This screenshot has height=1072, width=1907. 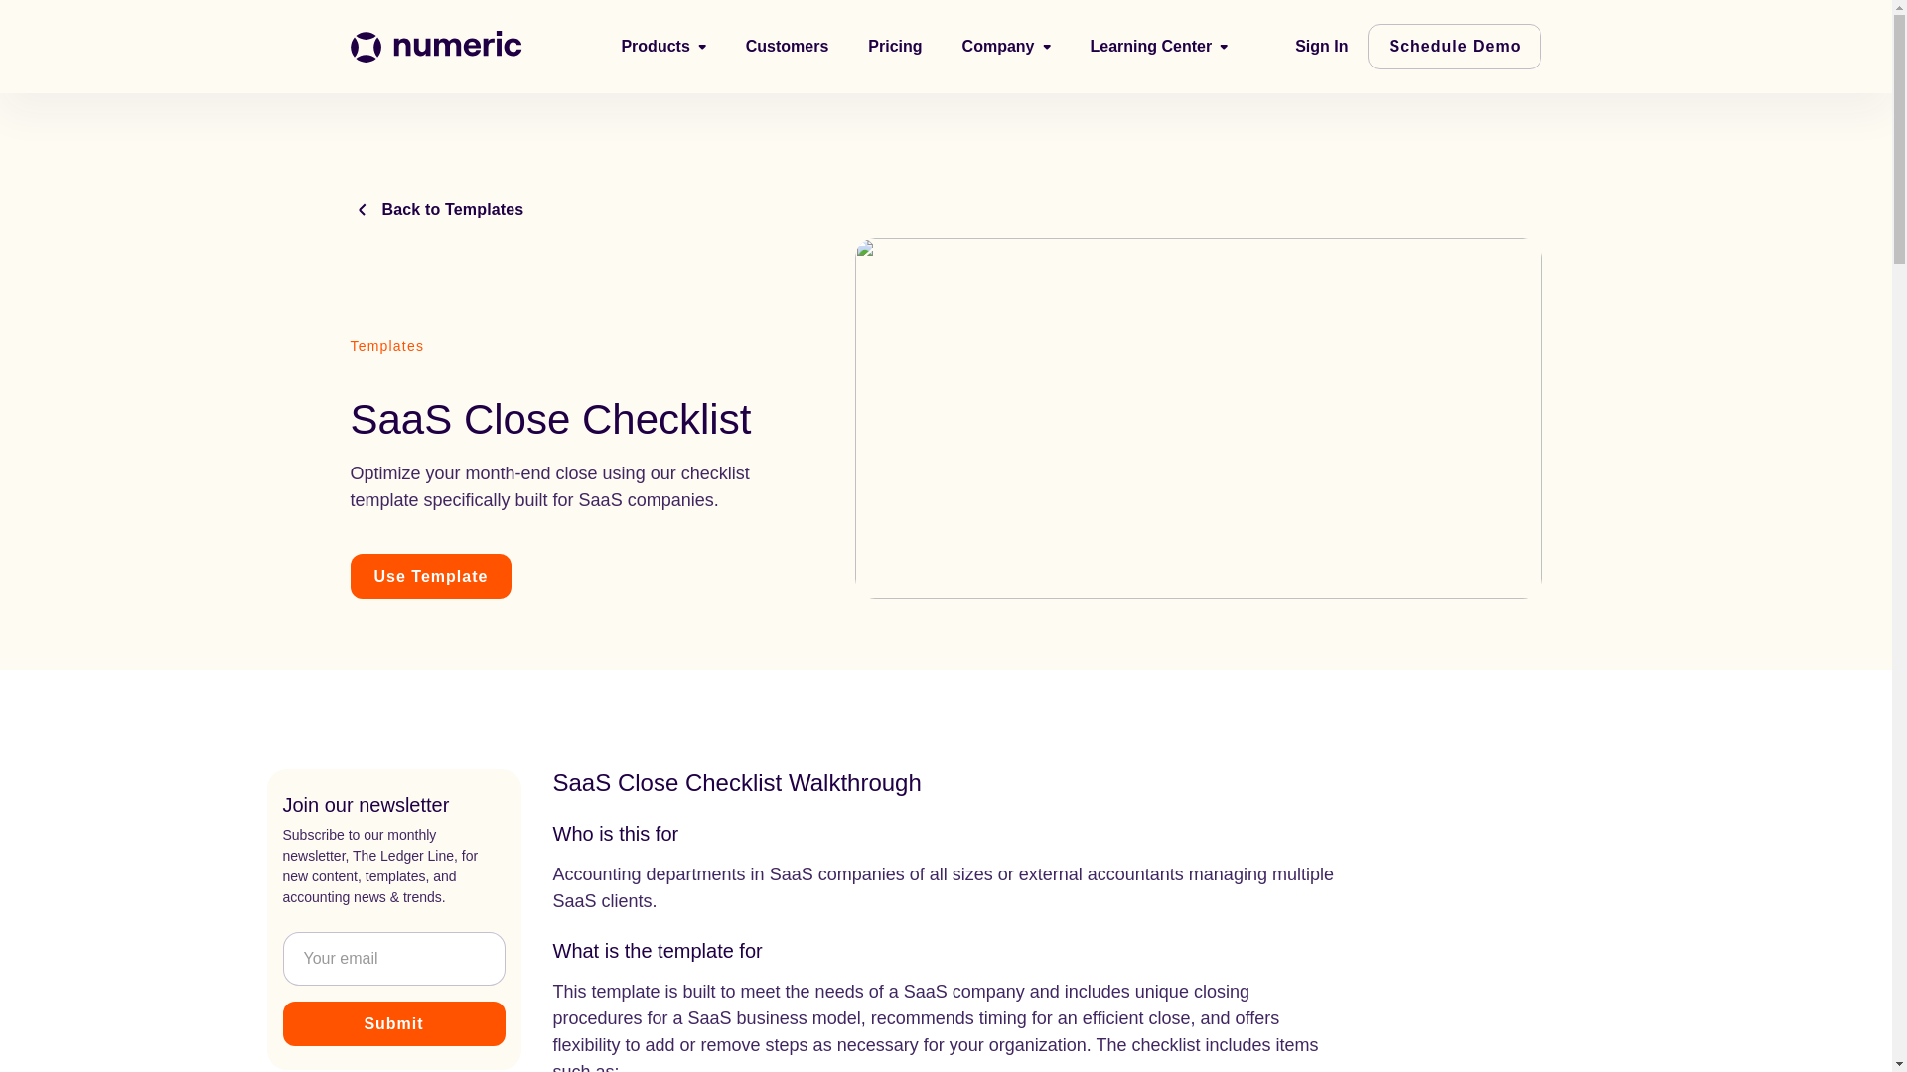 What do you see at coordinates (787, 46) in the screenshot?
I see `Customers` at bounding box center [787, 46].